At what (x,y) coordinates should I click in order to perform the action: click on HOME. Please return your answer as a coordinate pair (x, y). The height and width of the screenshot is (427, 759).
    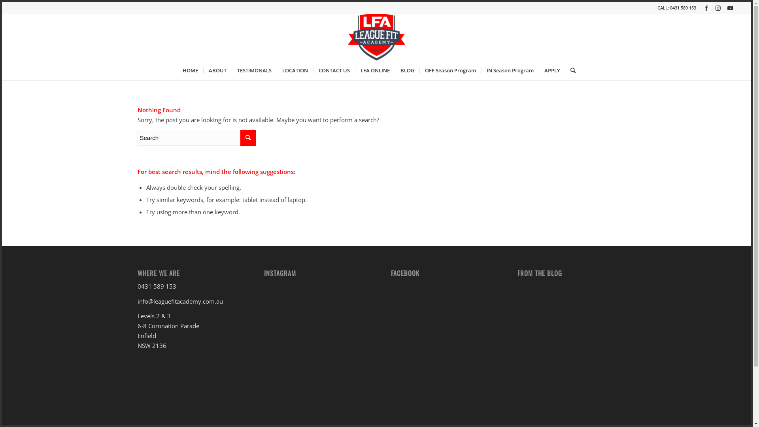
    Looking at the image, I should click on (191, 70).